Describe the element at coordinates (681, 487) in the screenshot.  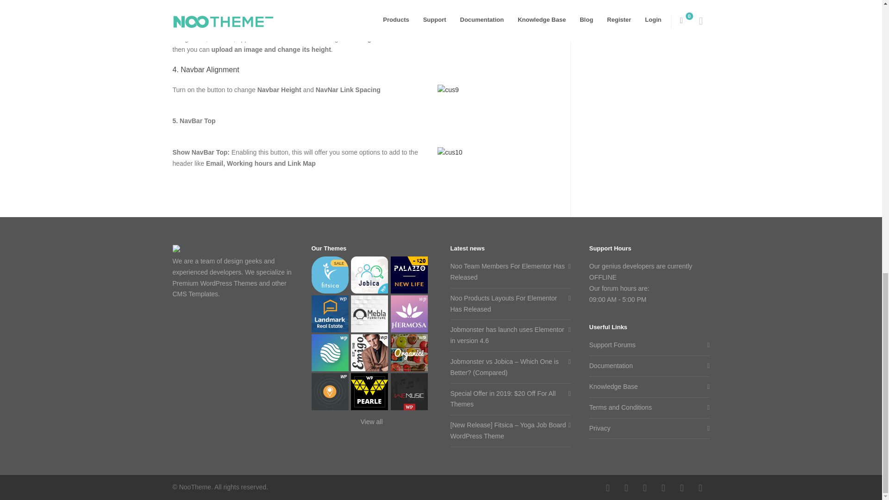
I see `Twitter` at that location.